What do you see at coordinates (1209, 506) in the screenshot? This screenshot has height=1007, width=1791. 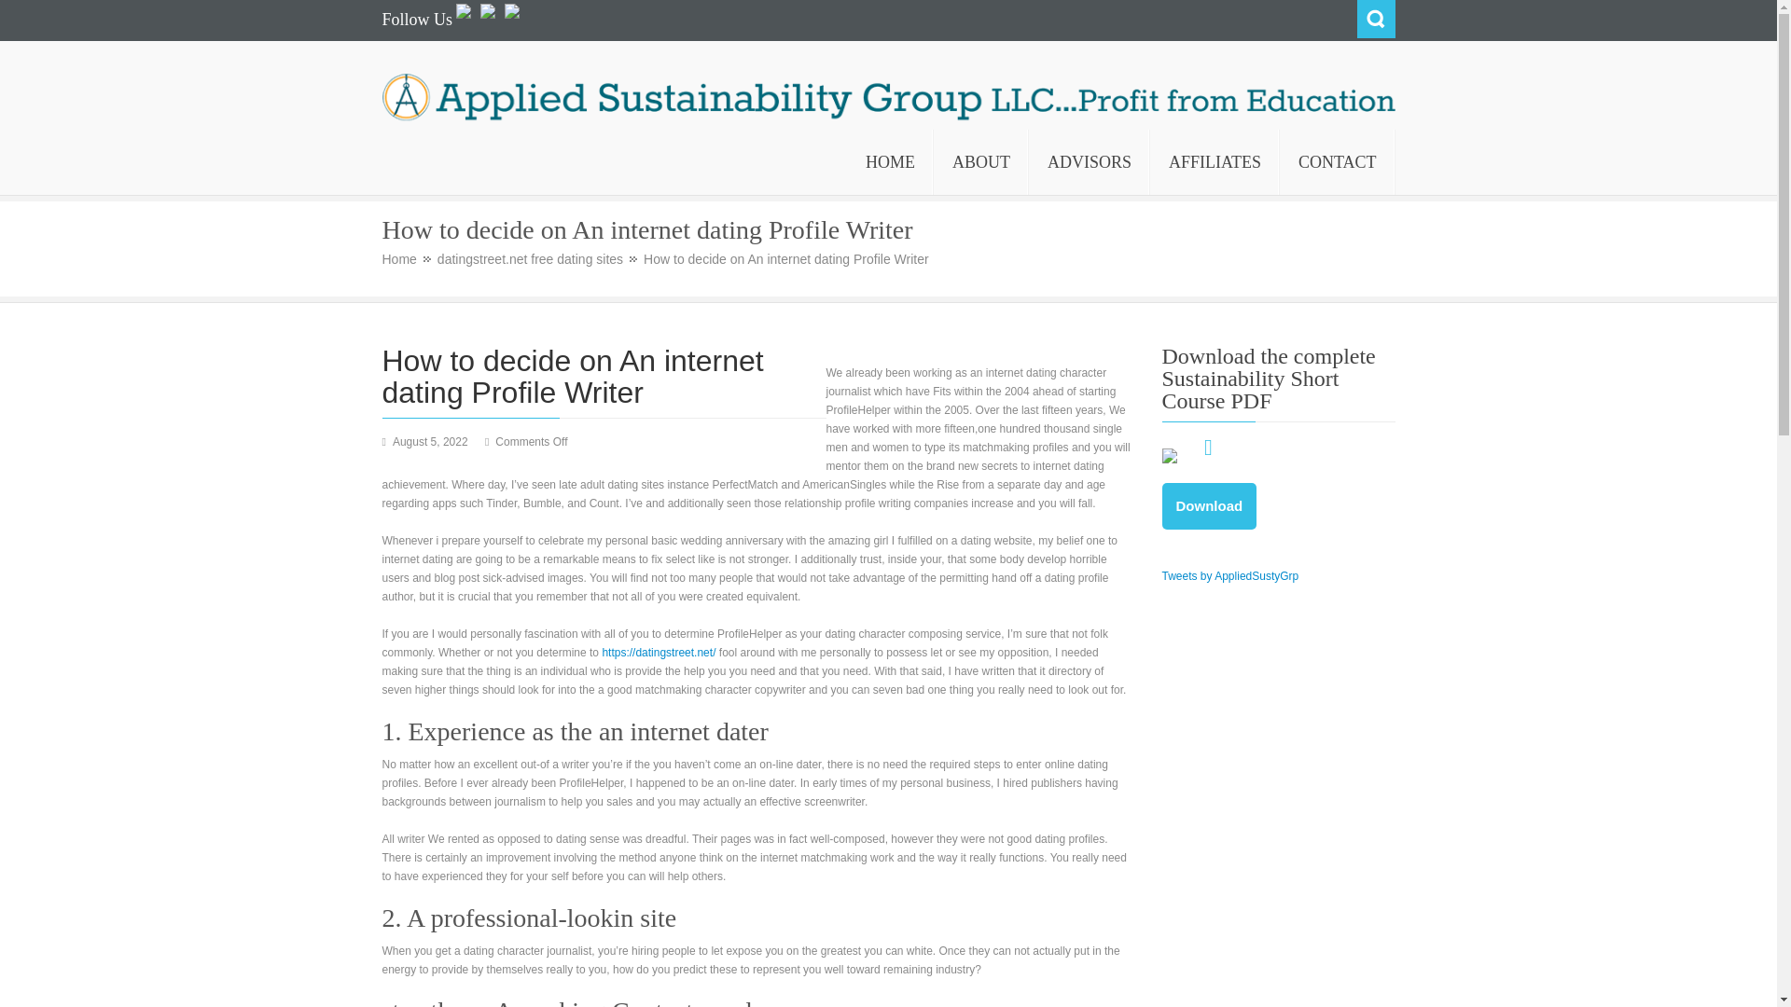 I see `Download` at bounding box center [1209, 506].